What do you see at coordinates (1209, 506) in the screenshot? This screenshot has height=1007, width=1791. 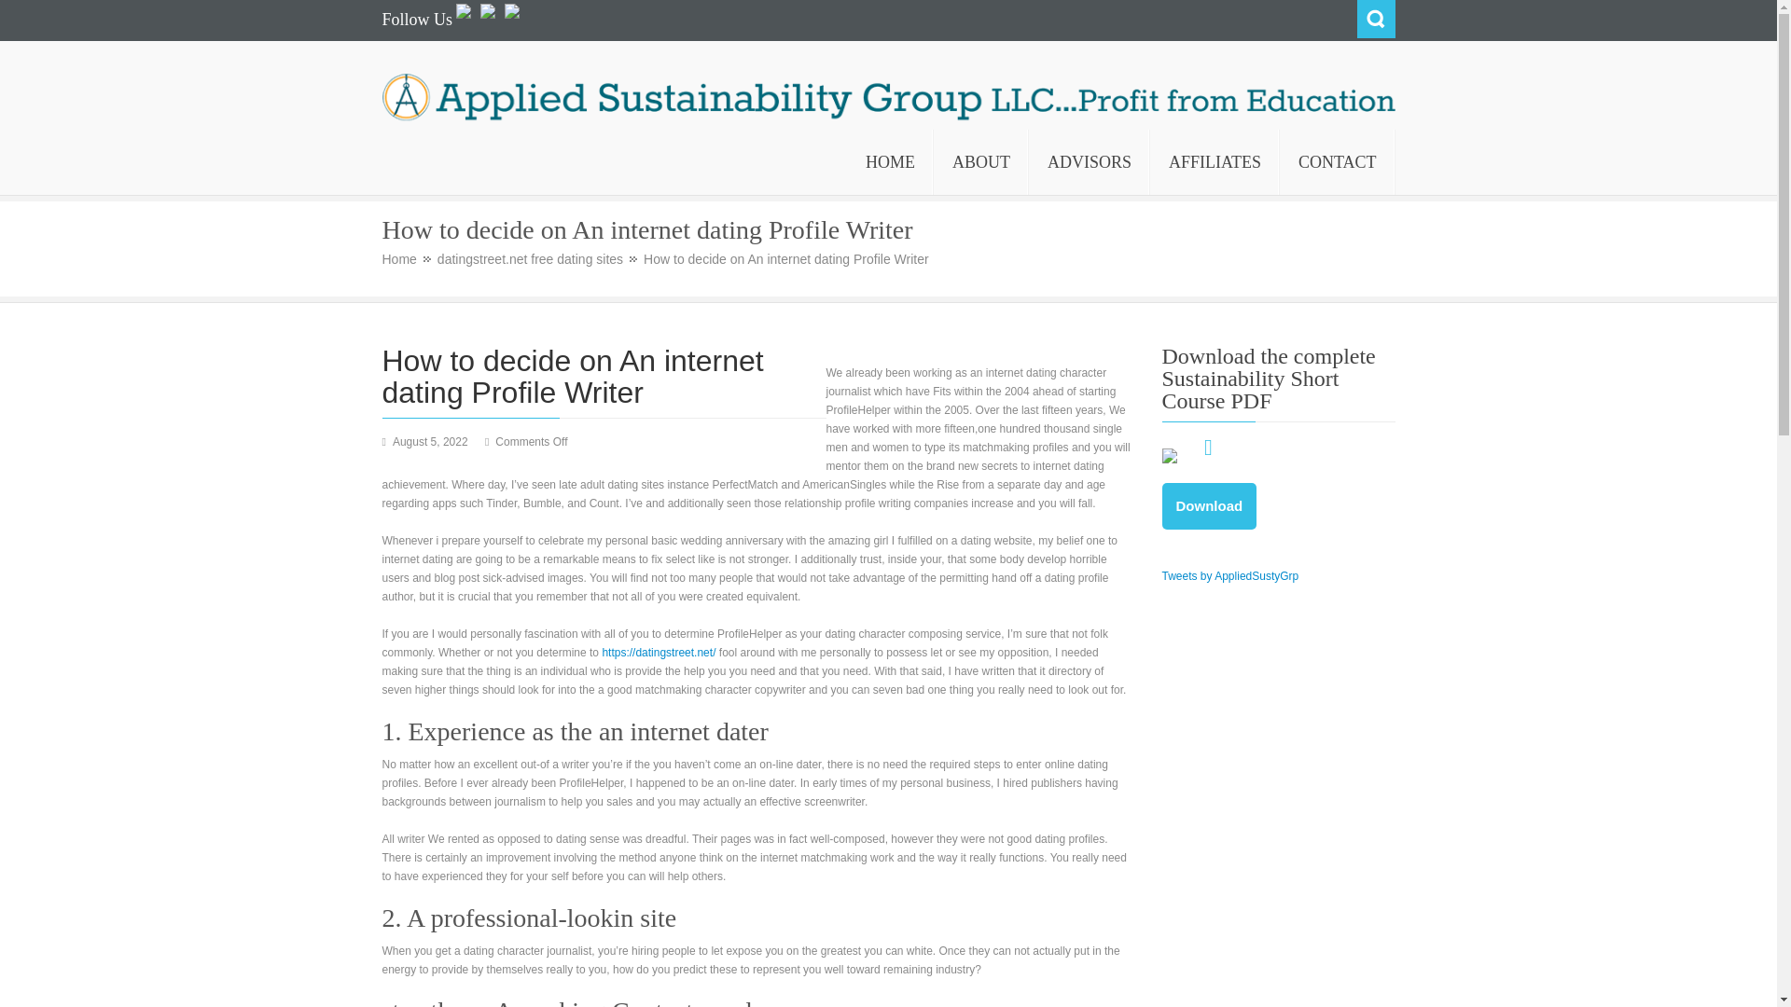 I see `Download` at bounding box center [1209, 506].